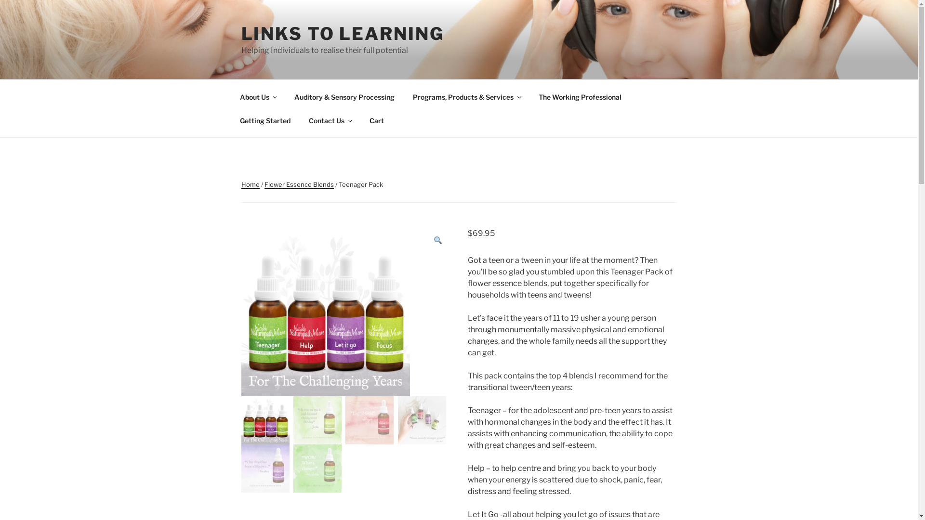  Describe the element at coordinates (330, 120) in the screenshot. I see `Contact Us` at that location.